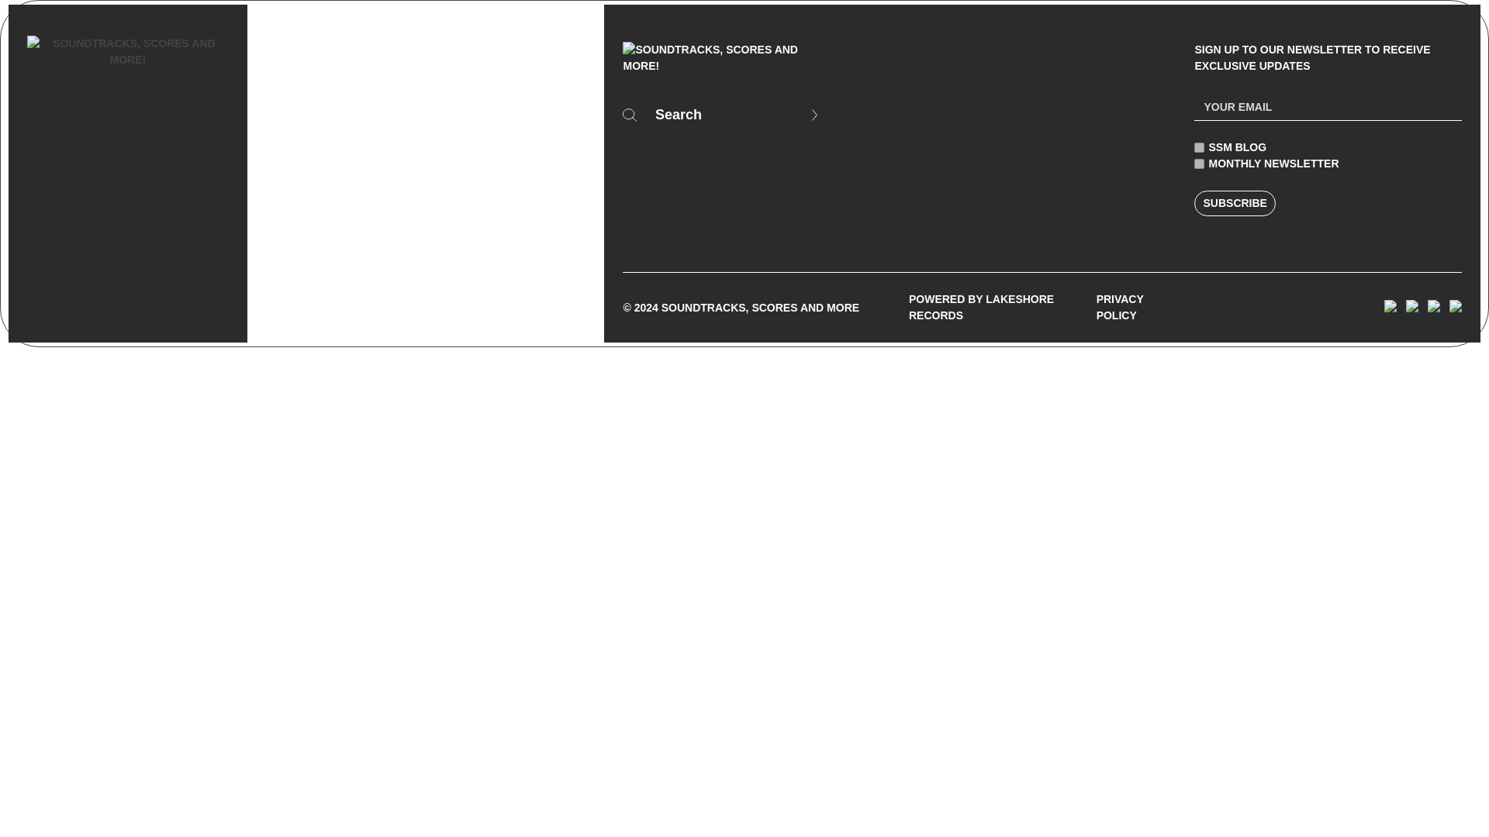 This screenshot has width=1489, height=837. I want to click on 1184877, so click(1199, 147).